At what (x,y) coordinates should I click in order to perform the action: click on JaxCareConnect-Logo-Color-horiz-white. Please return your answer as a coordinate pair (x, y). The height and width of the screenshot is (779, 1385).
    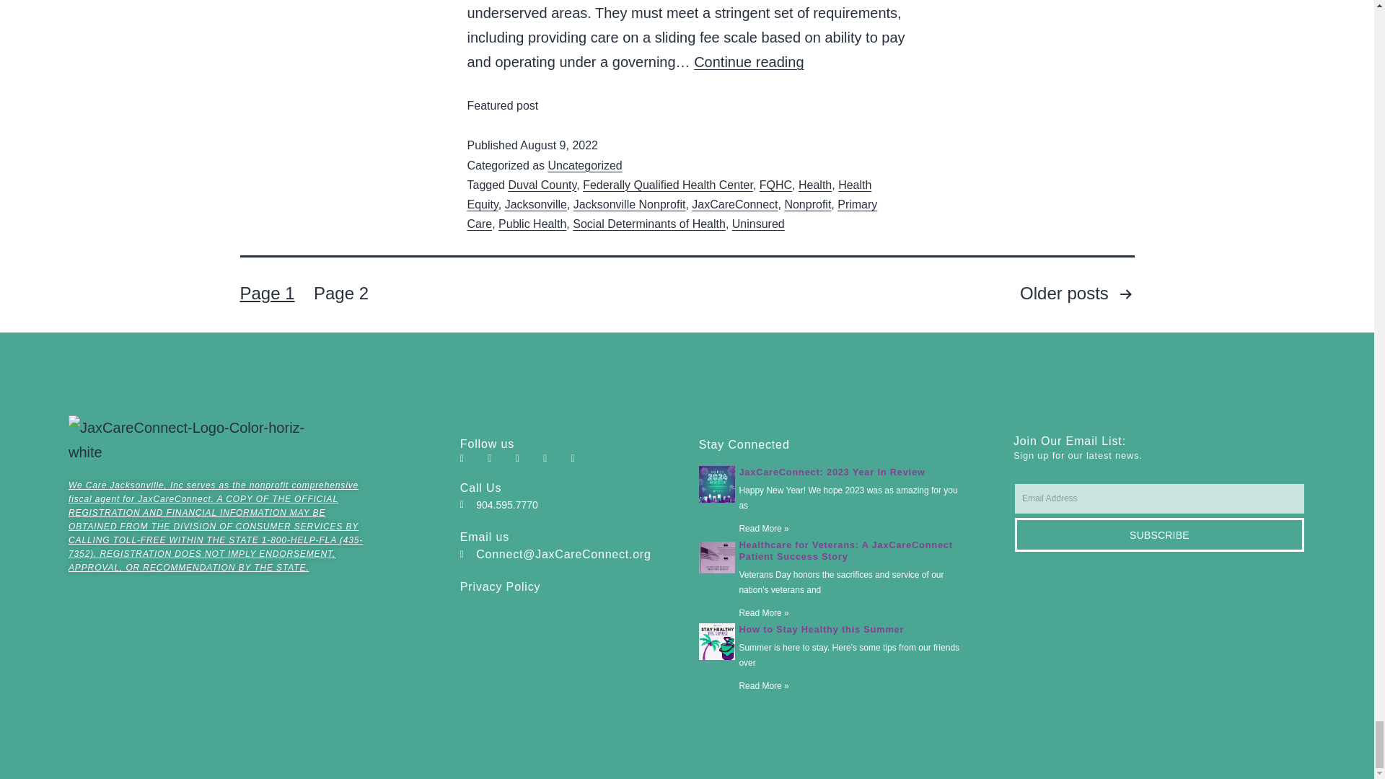
    Looking at the image, I should click on (193, 439).